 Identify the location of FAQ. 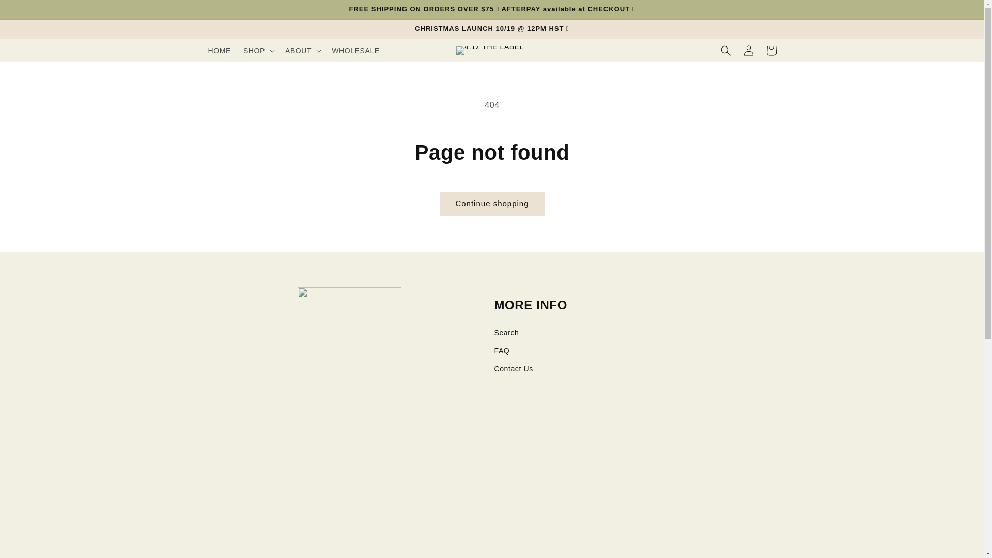
(635, 351).